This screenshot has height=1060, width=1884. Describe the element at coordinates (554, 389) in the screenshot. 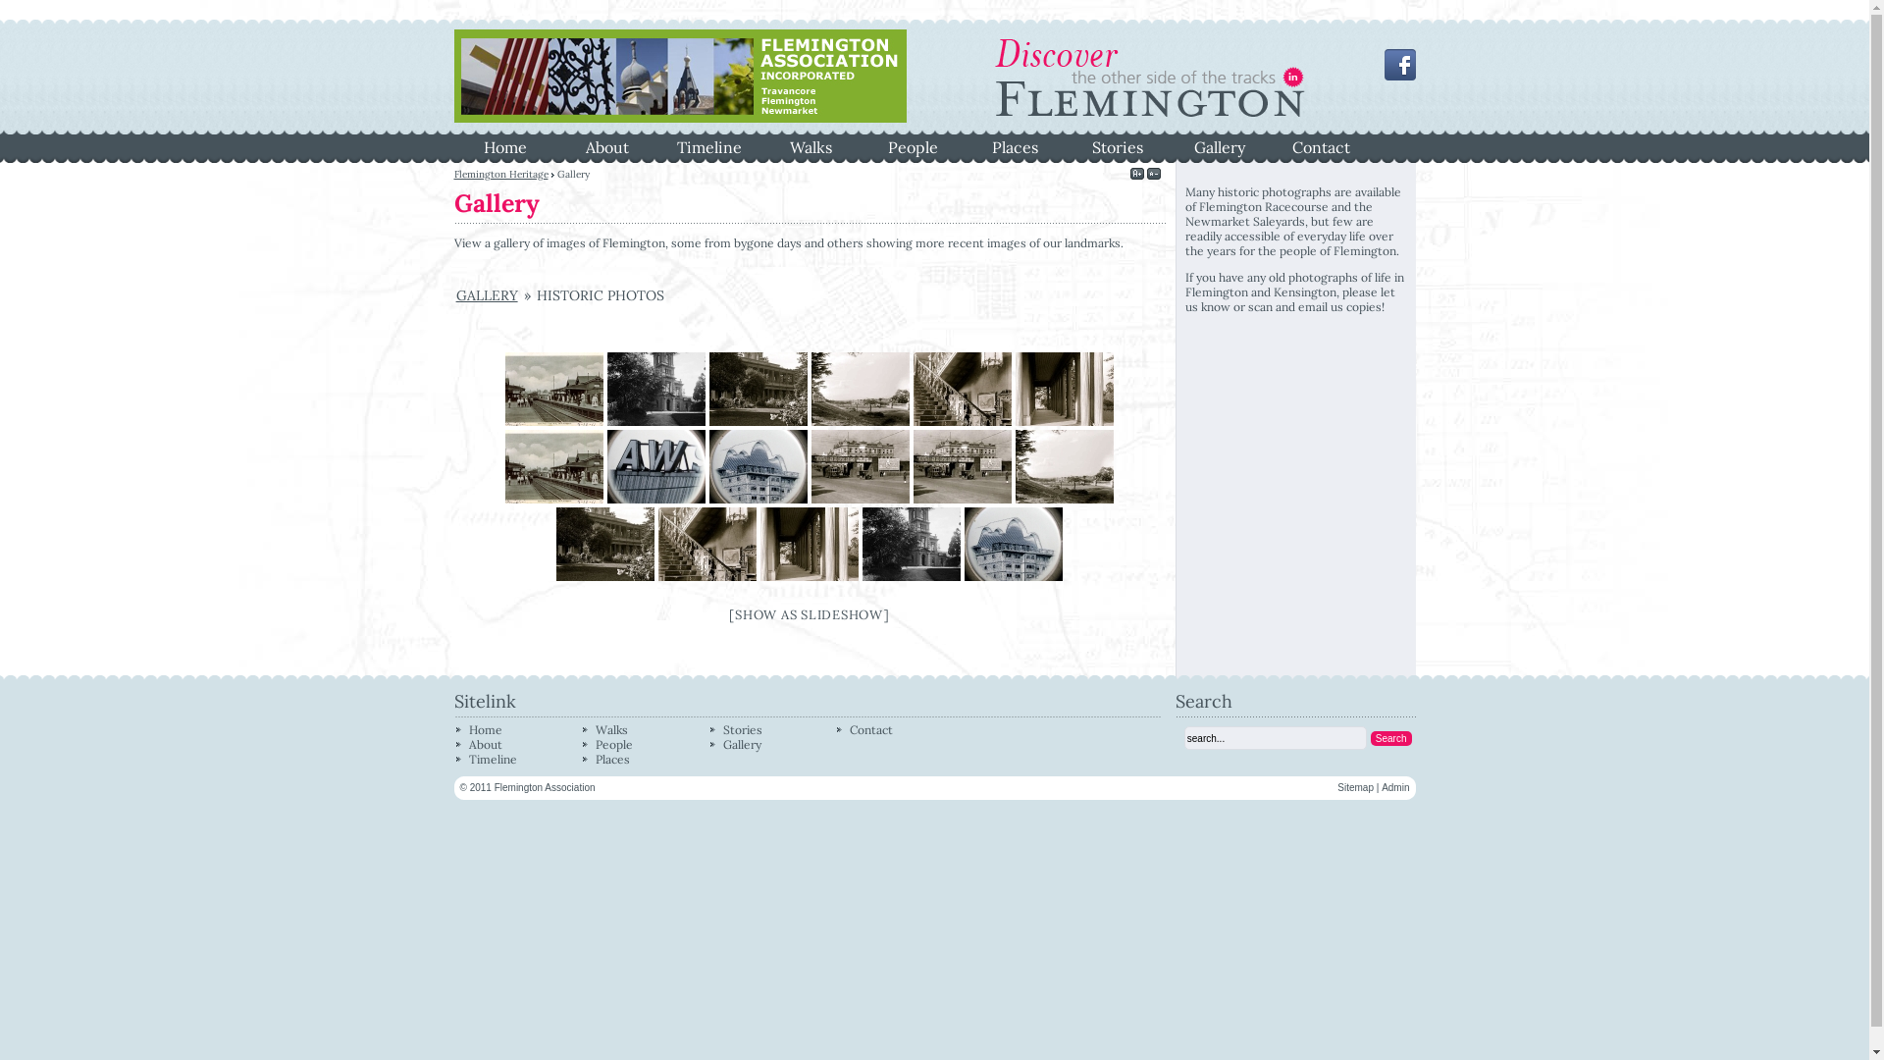

I see `HW8.3` at that location.